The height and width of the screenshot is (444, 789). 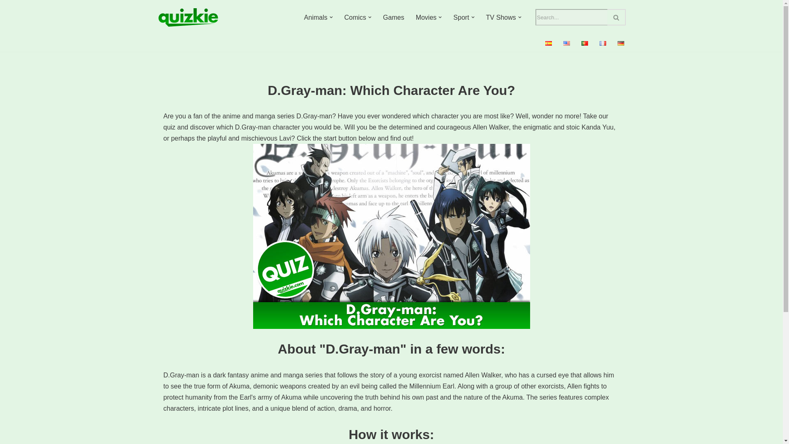 What do you see at coordinates (316, 17) in the screenshot?
I see `Animals` at bounding box center [316, 17].